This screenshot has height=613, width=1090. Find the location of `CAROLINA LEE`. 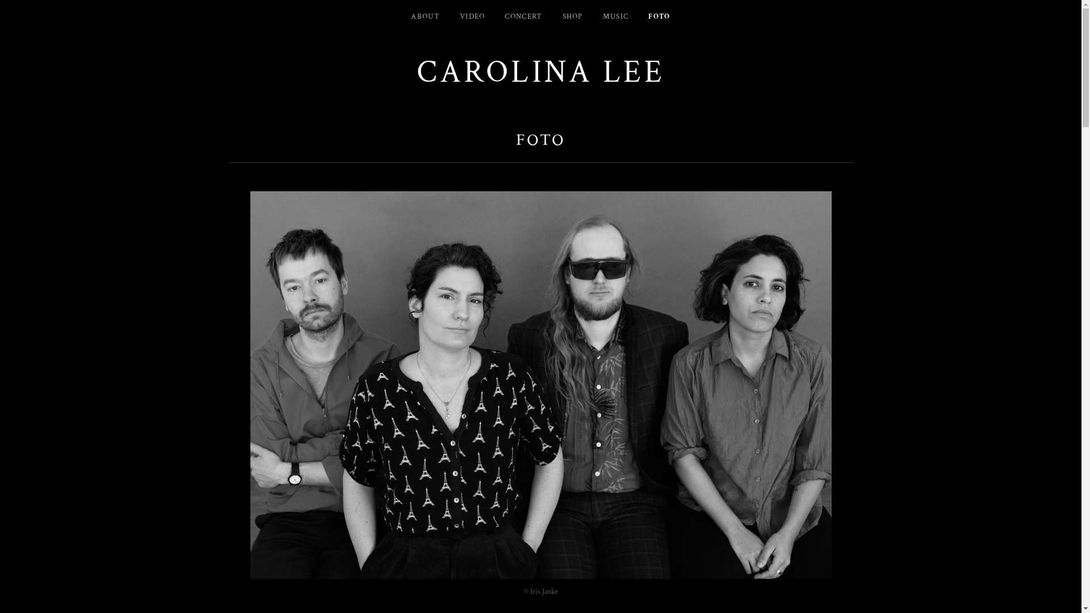

CAROLINA LEE is located at coordinates (540, 73).